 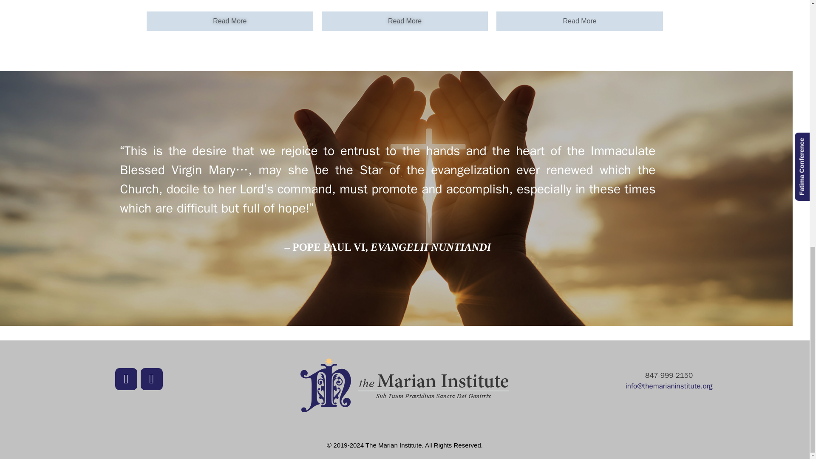 What do you see at coordinates (405, 21) in the screenshot?
I see `Read More` at bounding box center [405, 21].